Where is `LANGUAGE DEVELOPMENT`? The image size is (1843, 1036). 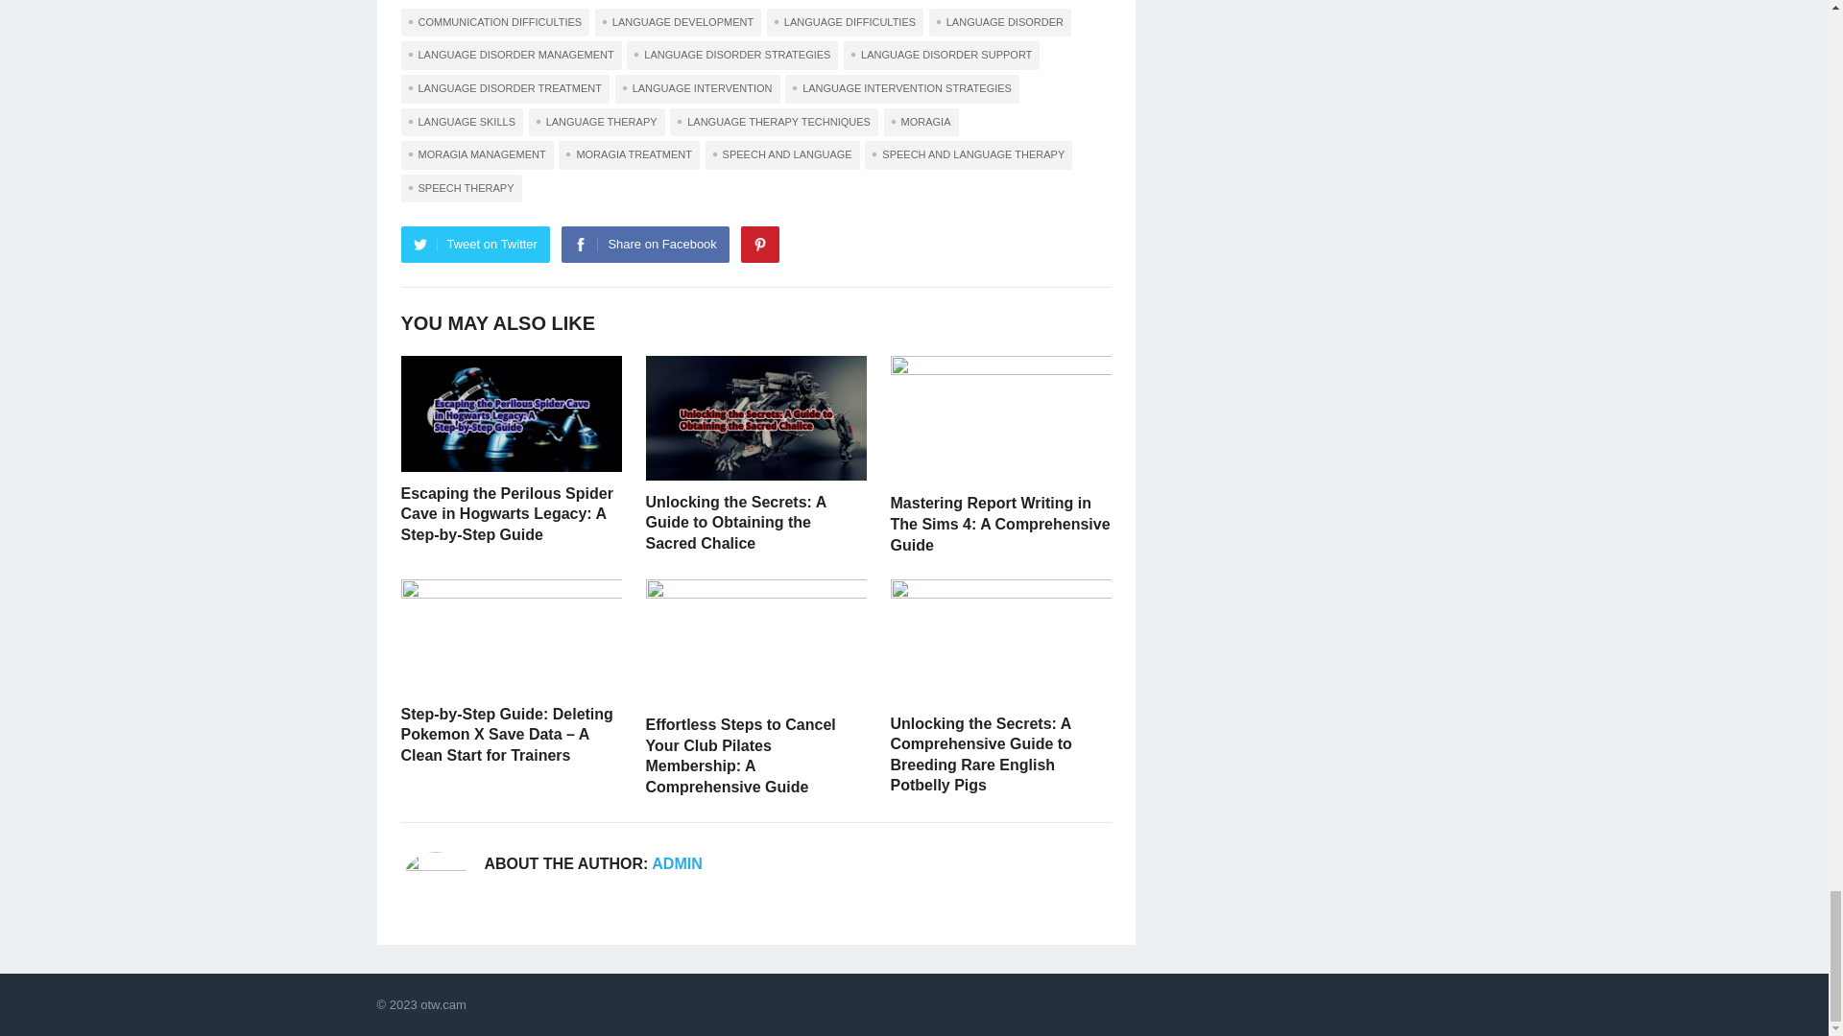
LANGUAGE DEVELOPMENT is located at coordinates (678, 22).